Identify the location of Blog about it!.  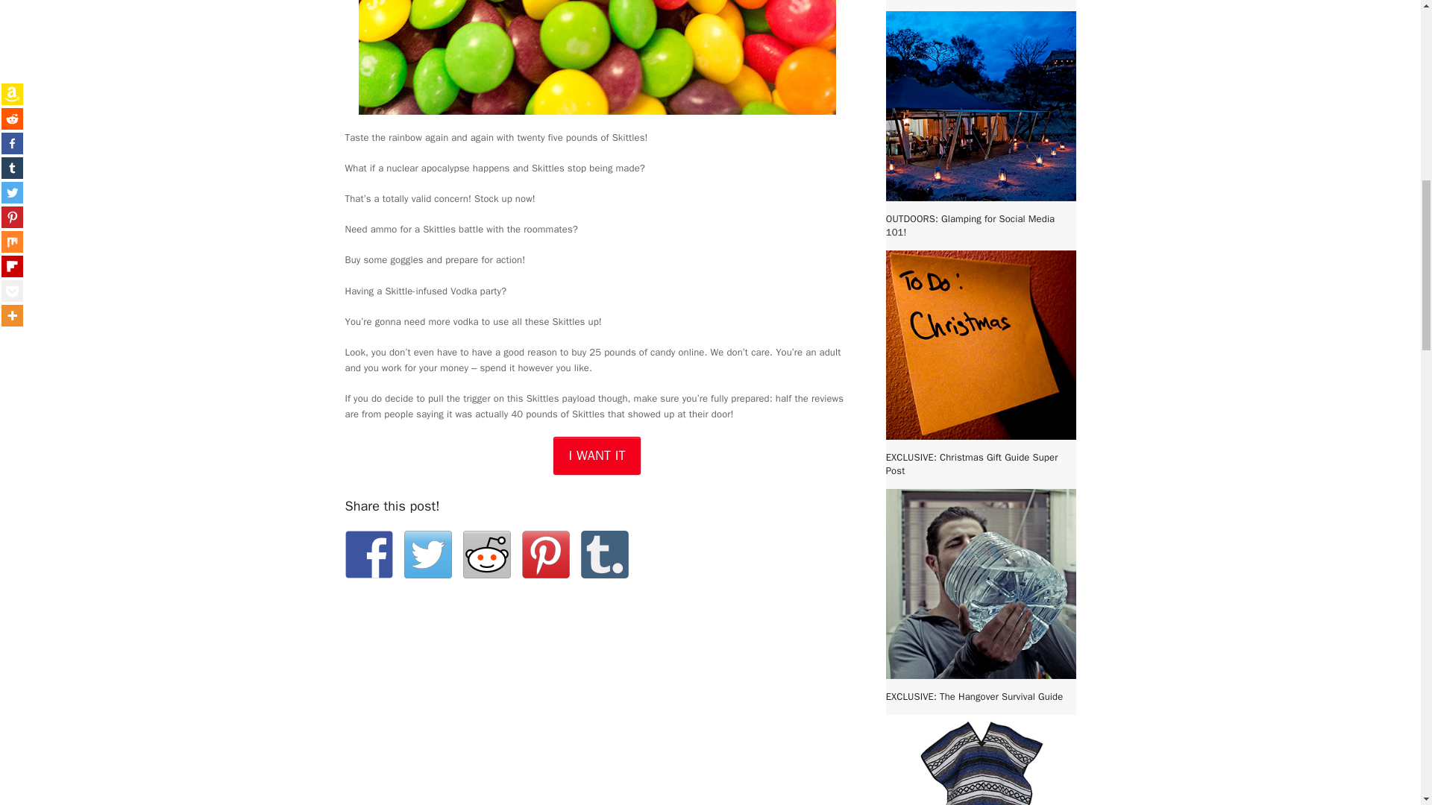
(604, 555).